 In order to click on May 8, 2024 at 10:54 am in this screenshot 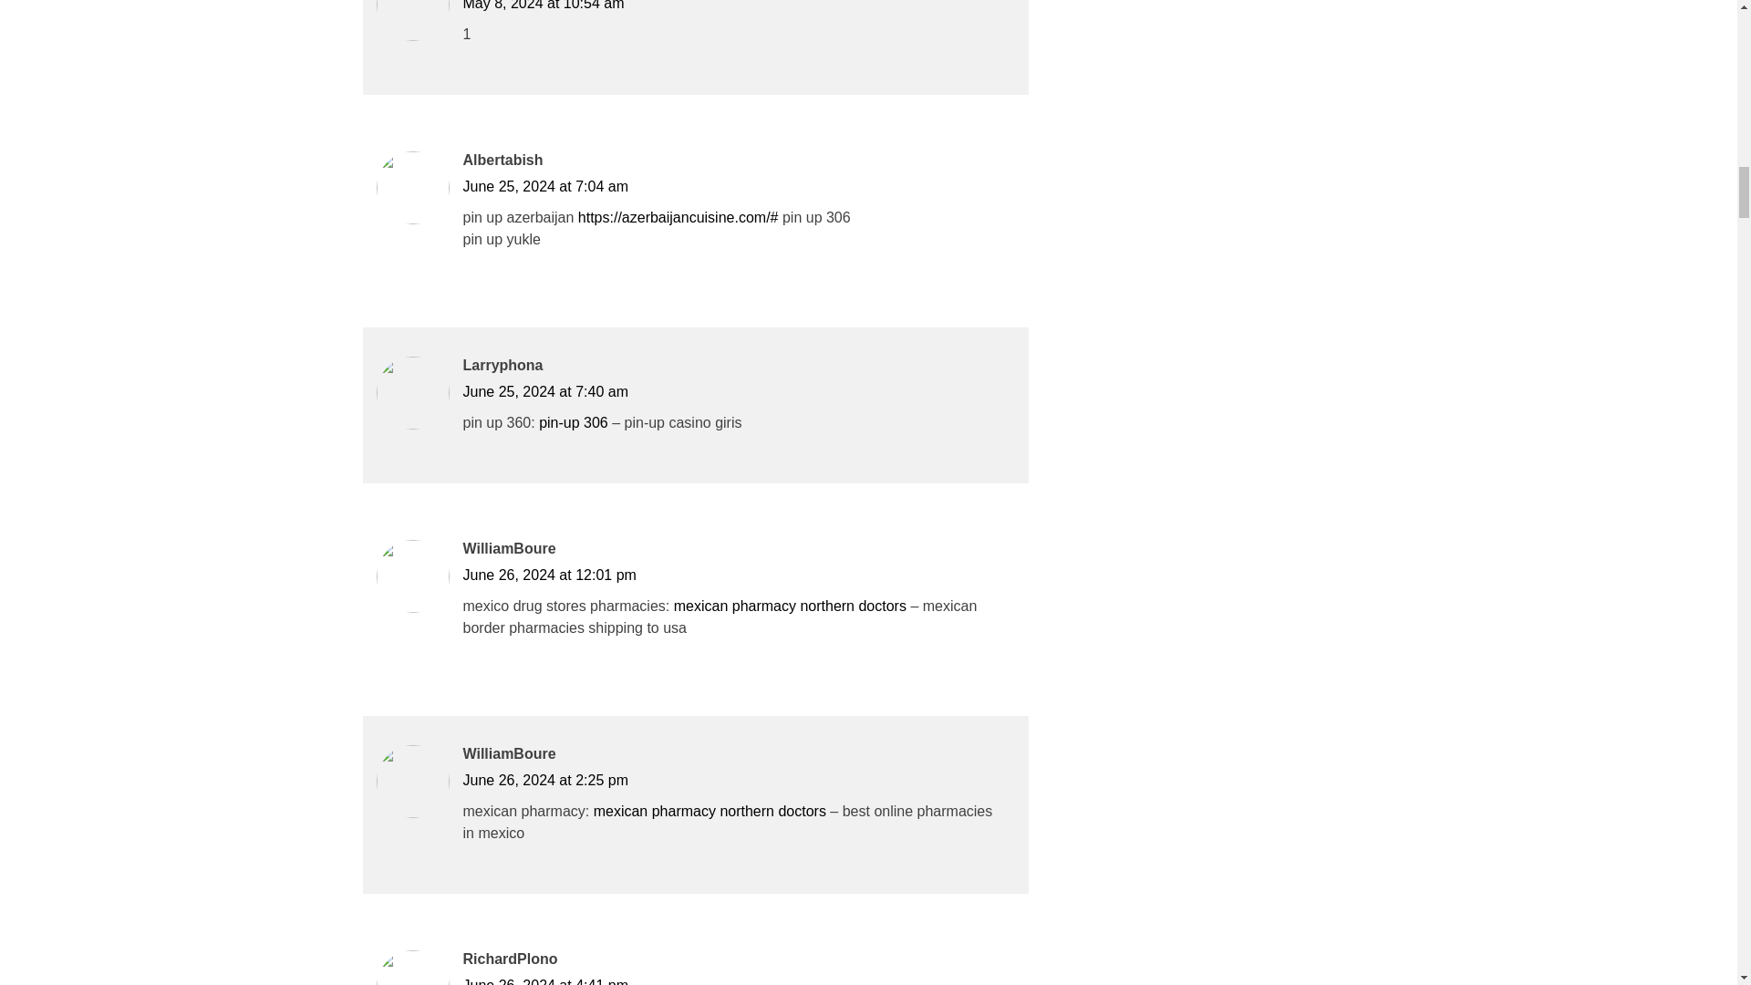, I will do `click(544, 5)`.